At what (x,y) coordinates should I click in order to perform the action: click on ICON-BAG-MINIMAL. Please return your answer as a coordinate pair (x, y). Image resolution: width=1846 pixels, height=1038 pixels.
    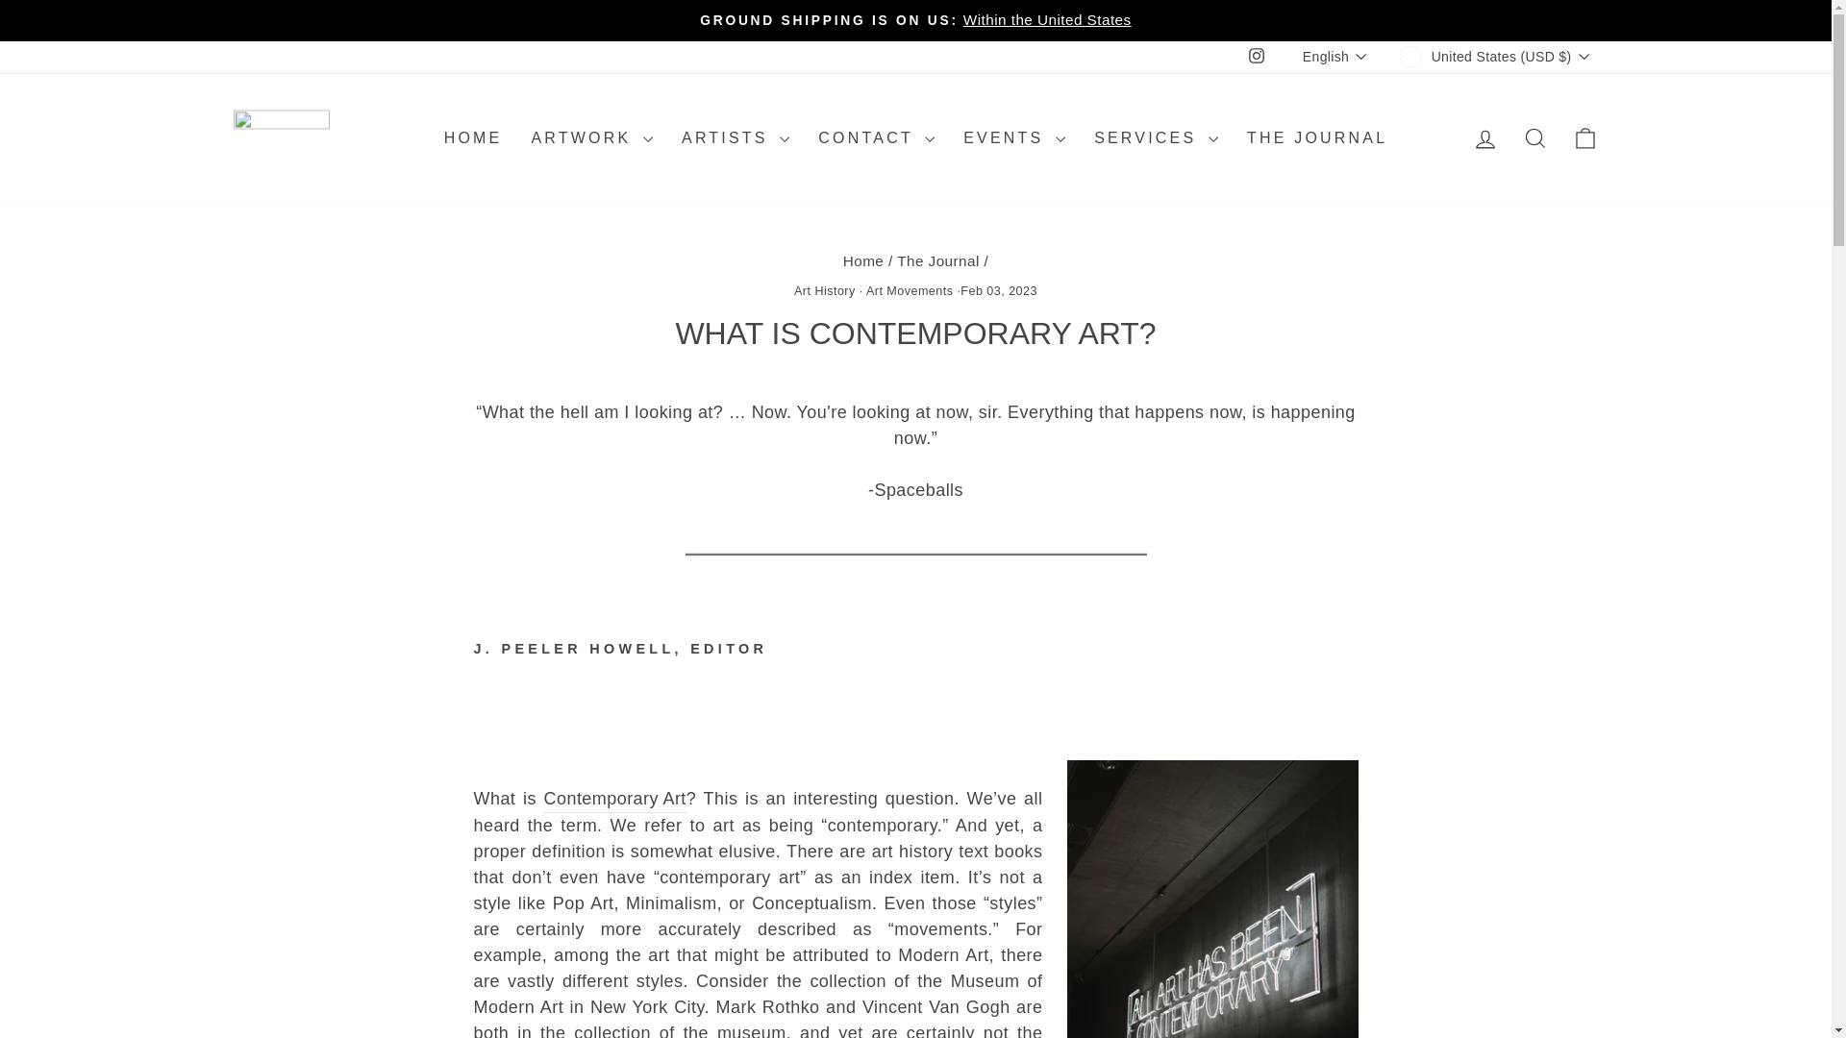
    Looking at the image, I should click on (1584, 137).